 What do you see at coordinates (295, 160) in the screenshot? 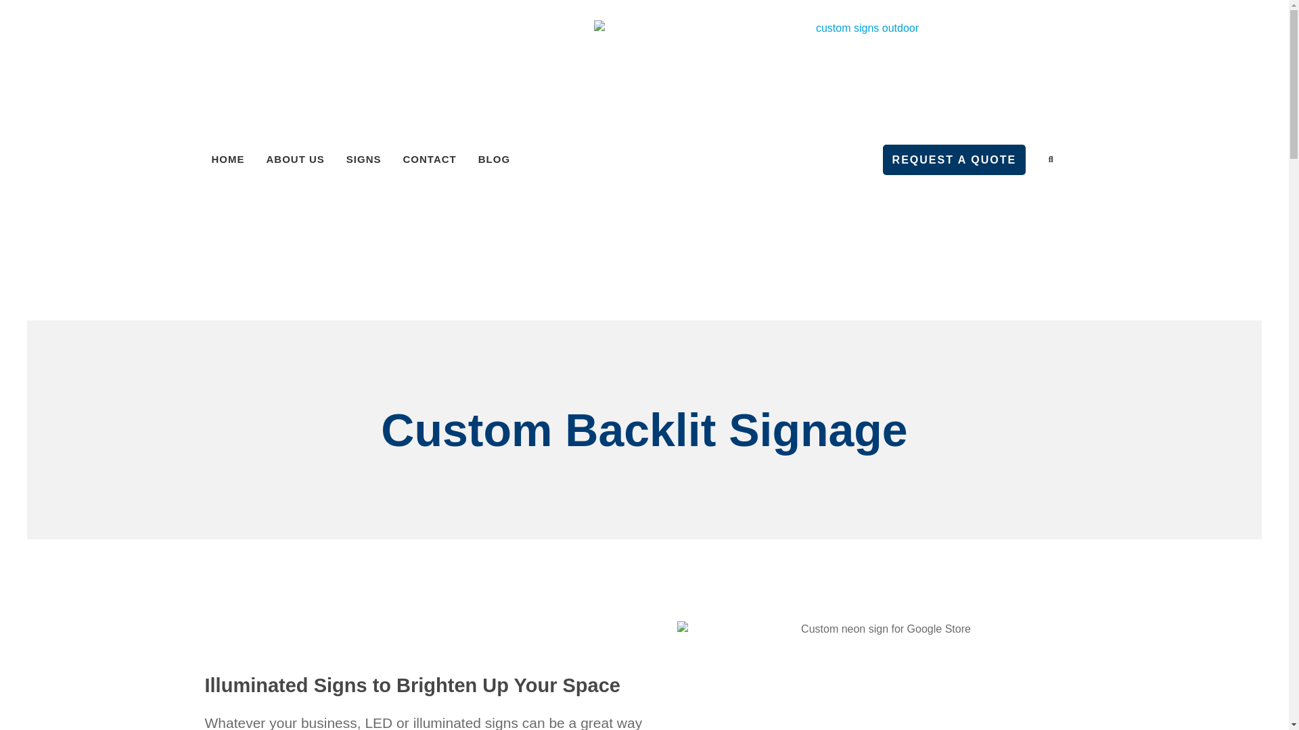
I see `ABOUT US` at bounding box center [295, 160].